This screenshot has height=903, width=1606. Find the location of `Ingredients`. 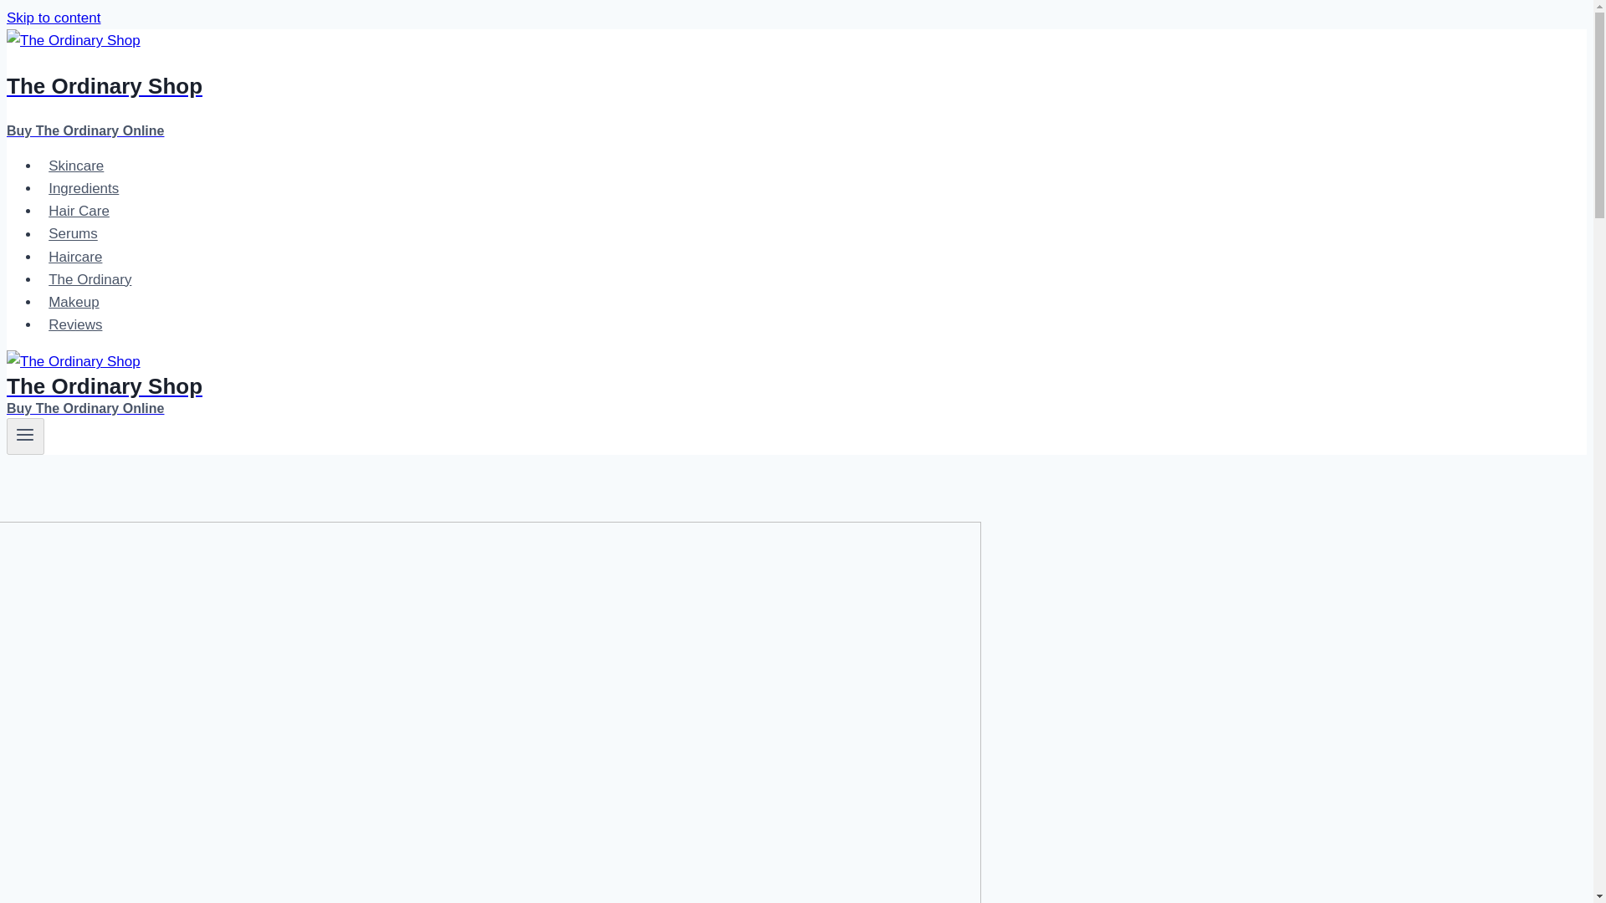

Ingredients is located at coordinates (73, 234).